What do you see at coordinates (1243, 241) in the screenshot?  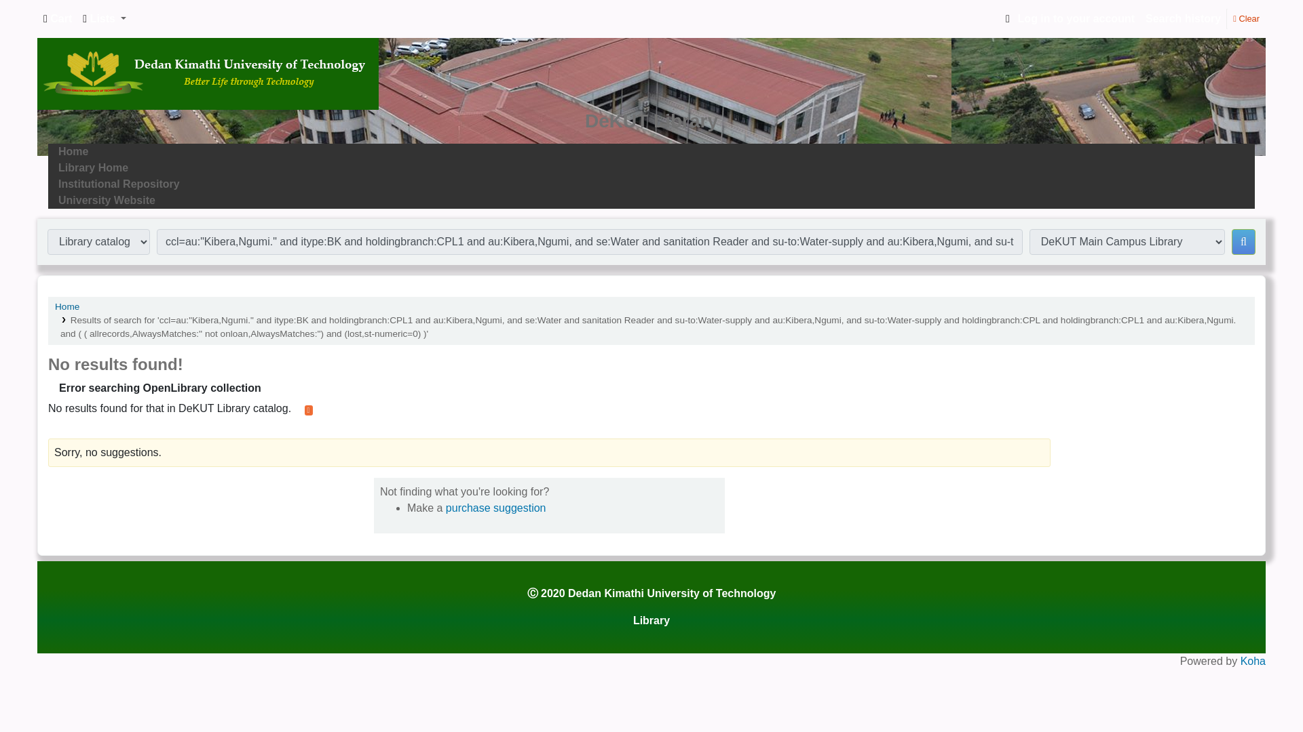 I see `Search` at bounding box center [1243, 241].